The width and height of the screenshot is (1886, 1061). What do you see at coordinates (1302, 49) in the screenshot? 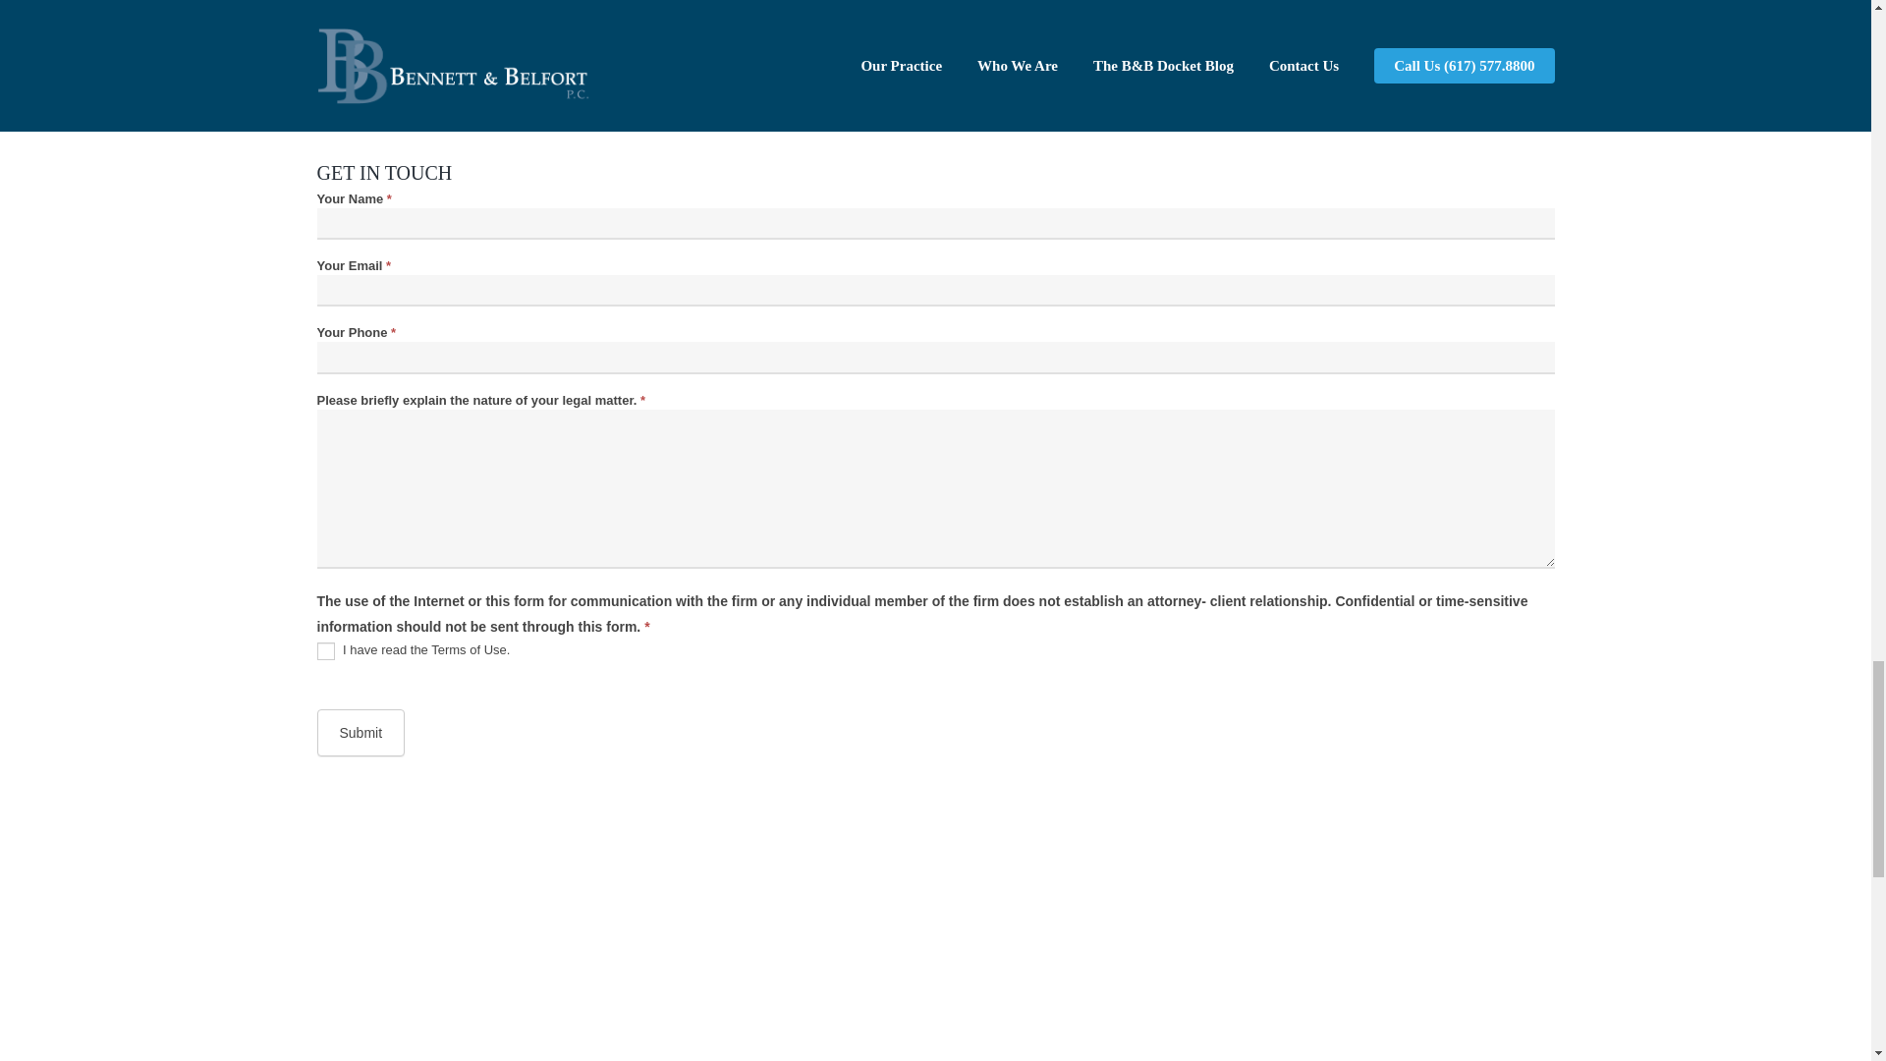
I see `attorney in Cambridge` at bounding box center [1302, 49].